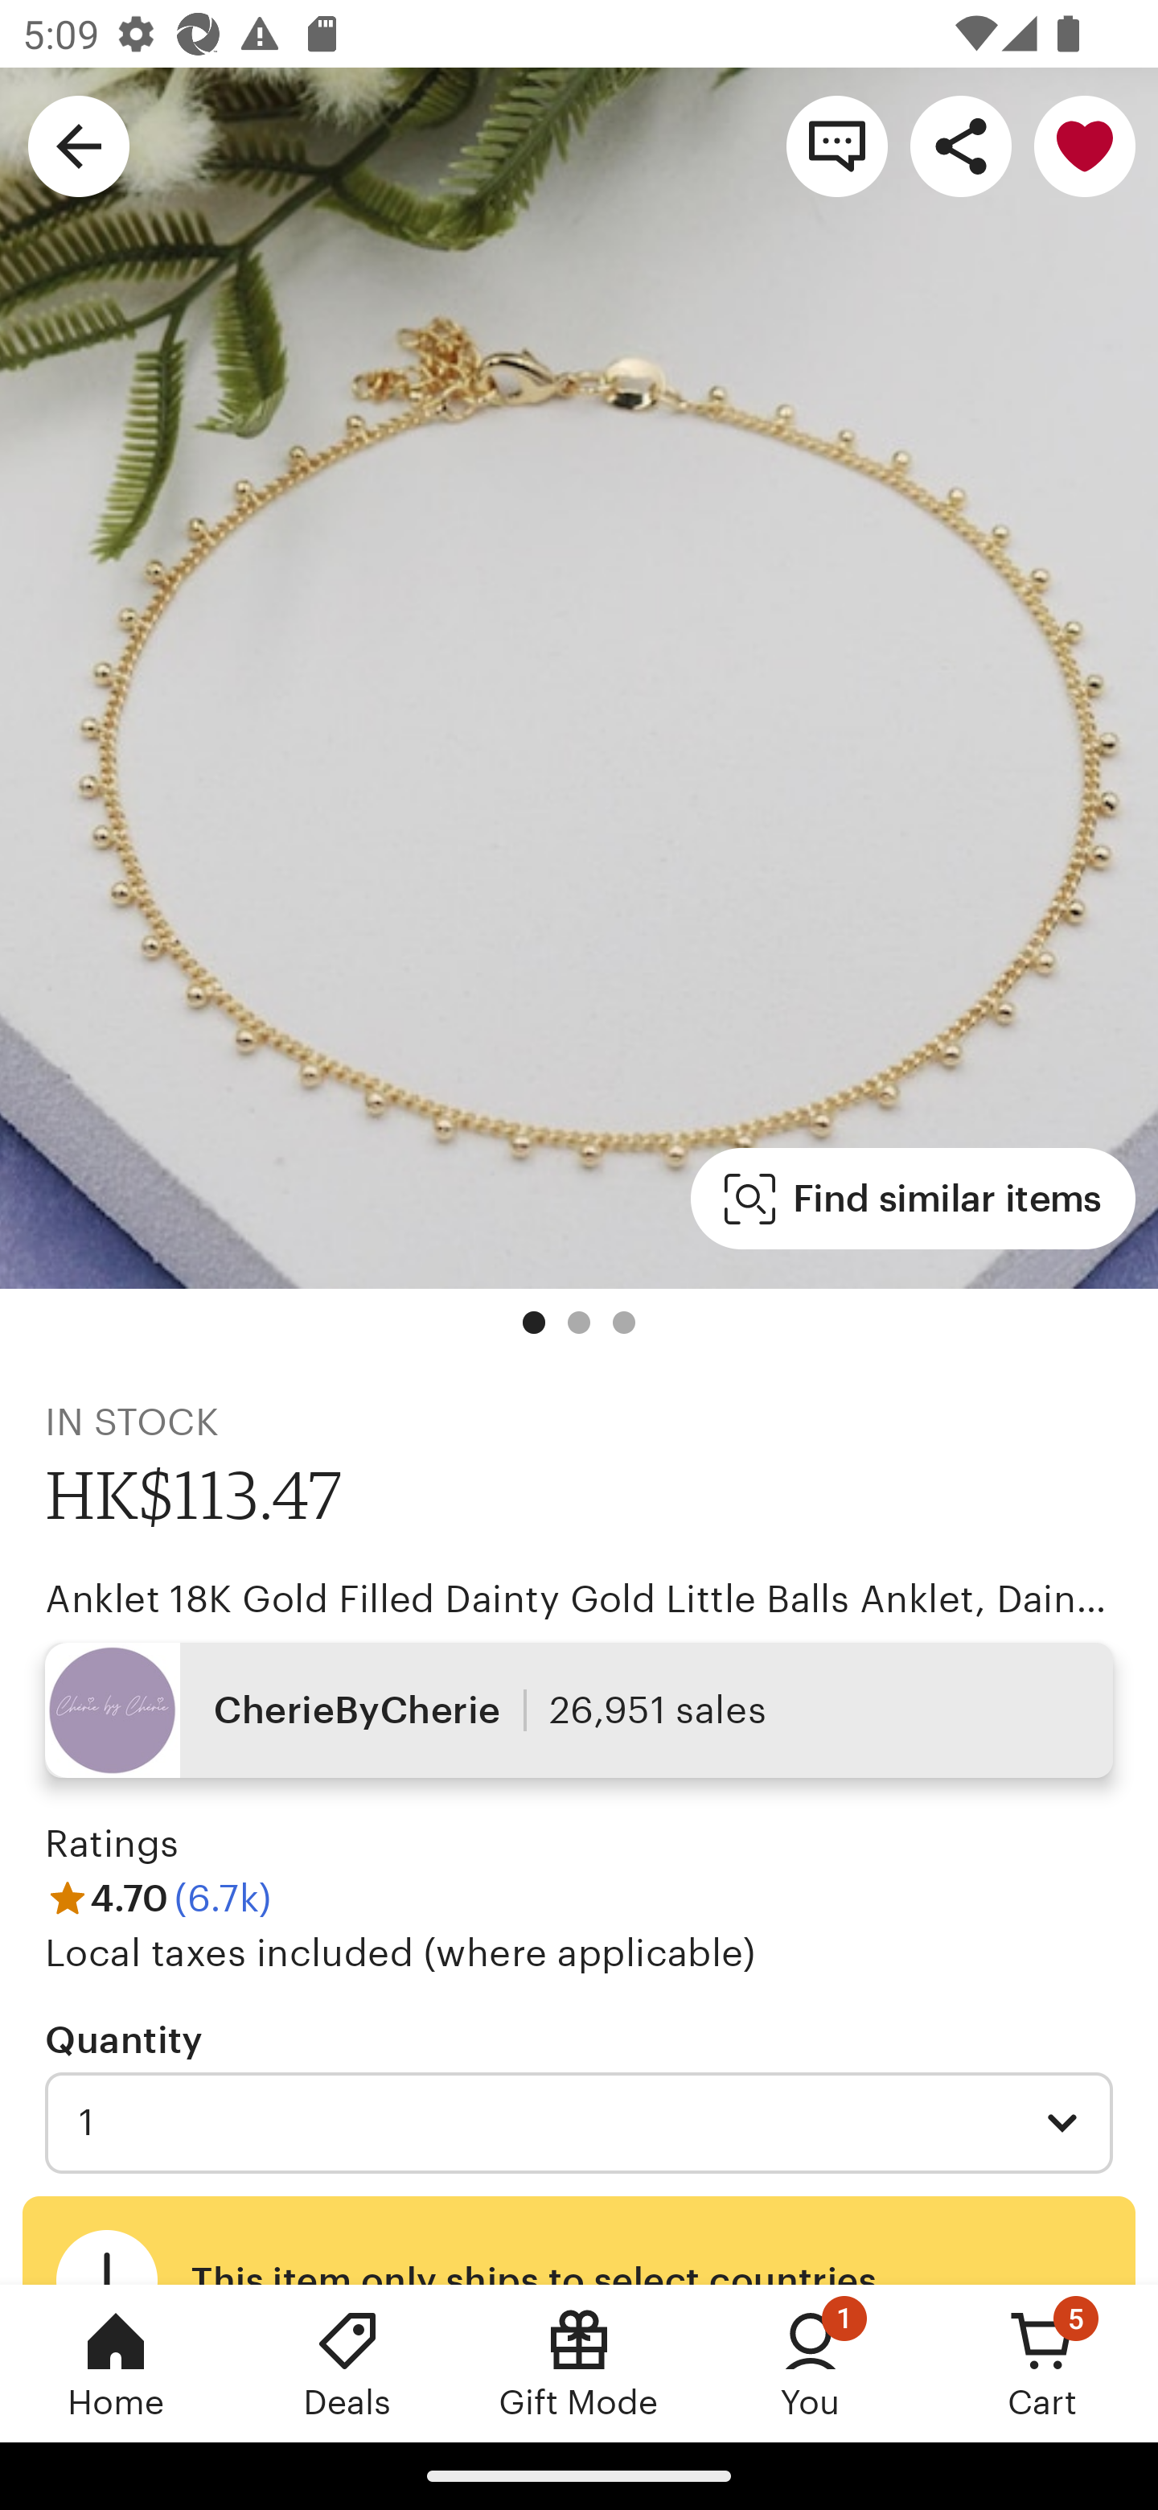  What do you see at coordinates (960, 145) in the screenshot?
I see `Share` at bounding box center [960, 145].